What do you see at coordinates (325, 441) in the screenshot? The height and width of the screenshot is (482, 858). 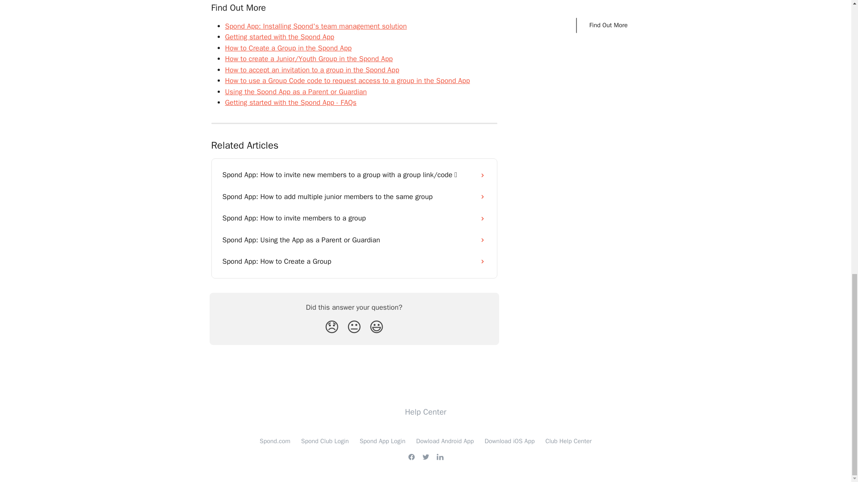 I see `Spond Club Login` at bounding box center [325, 441].